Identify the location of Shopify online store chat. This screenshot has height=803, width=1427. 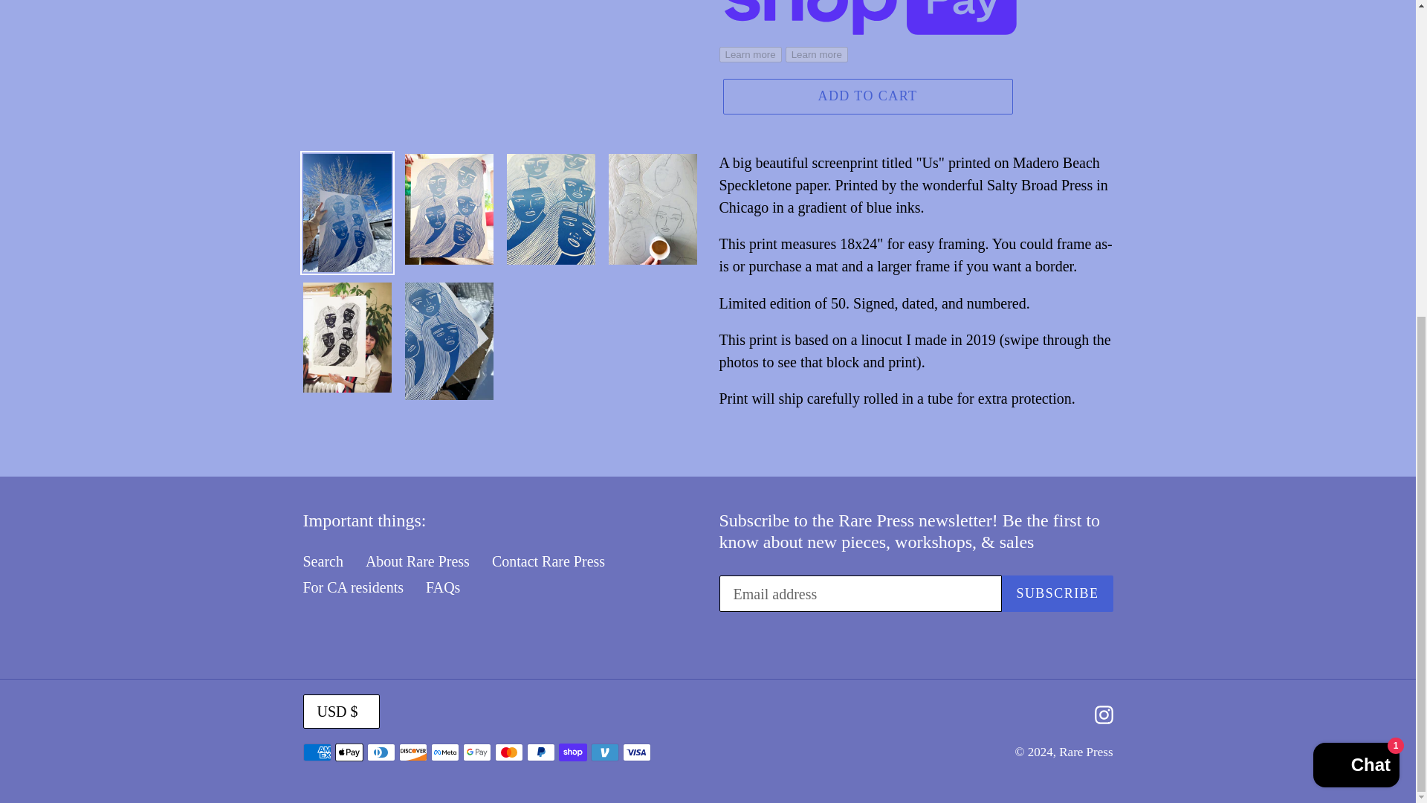
(1356, 250).